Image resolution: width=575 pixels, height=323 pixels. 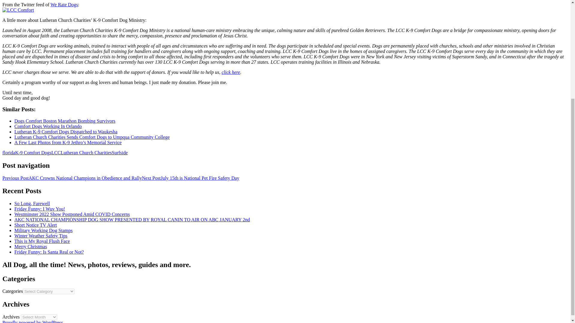 I want to click on We Rate Dogs, so click(x=64, y=4).